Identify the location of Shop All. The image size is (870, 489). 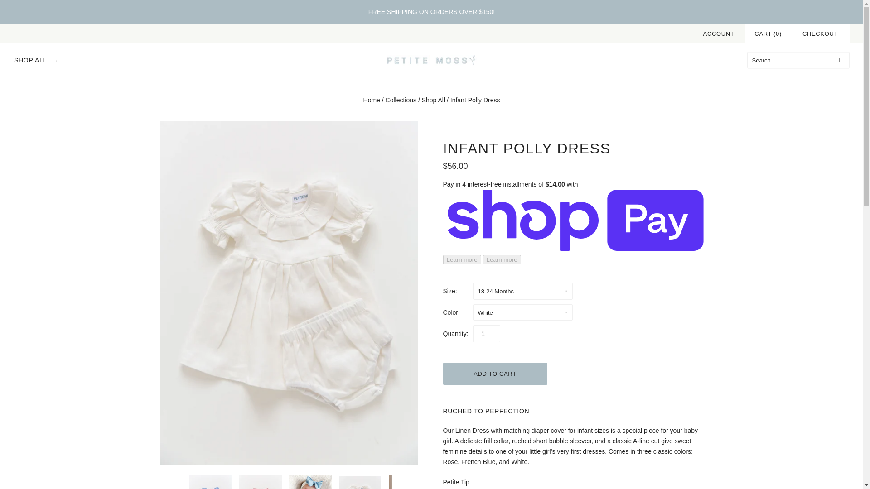
(433, 100).